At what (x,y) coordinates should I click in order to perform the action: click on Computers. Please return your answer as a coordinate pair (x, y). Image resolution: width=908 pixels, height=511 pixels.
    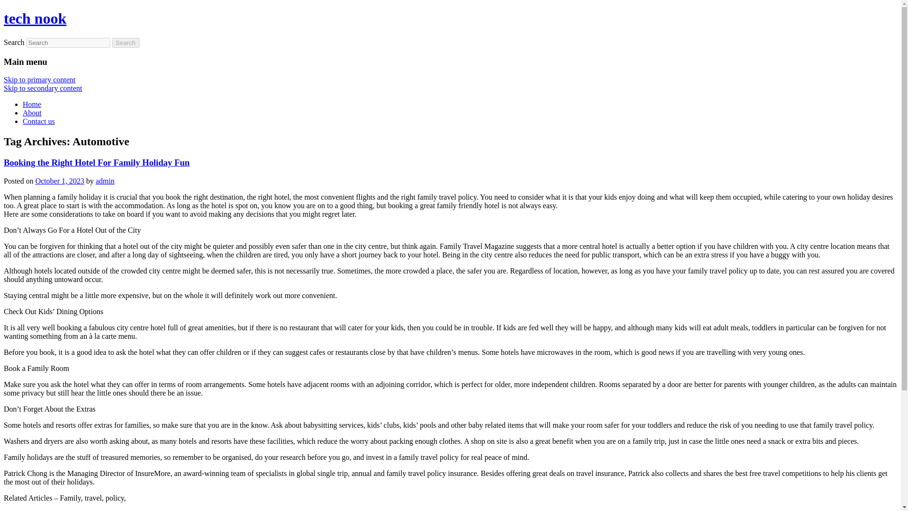
    Looking at the image, I should click on (407, 510).